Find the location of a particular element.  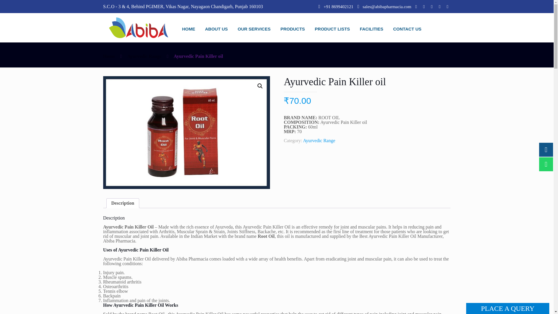

ABOUT US is located at coordinates (216, 29).